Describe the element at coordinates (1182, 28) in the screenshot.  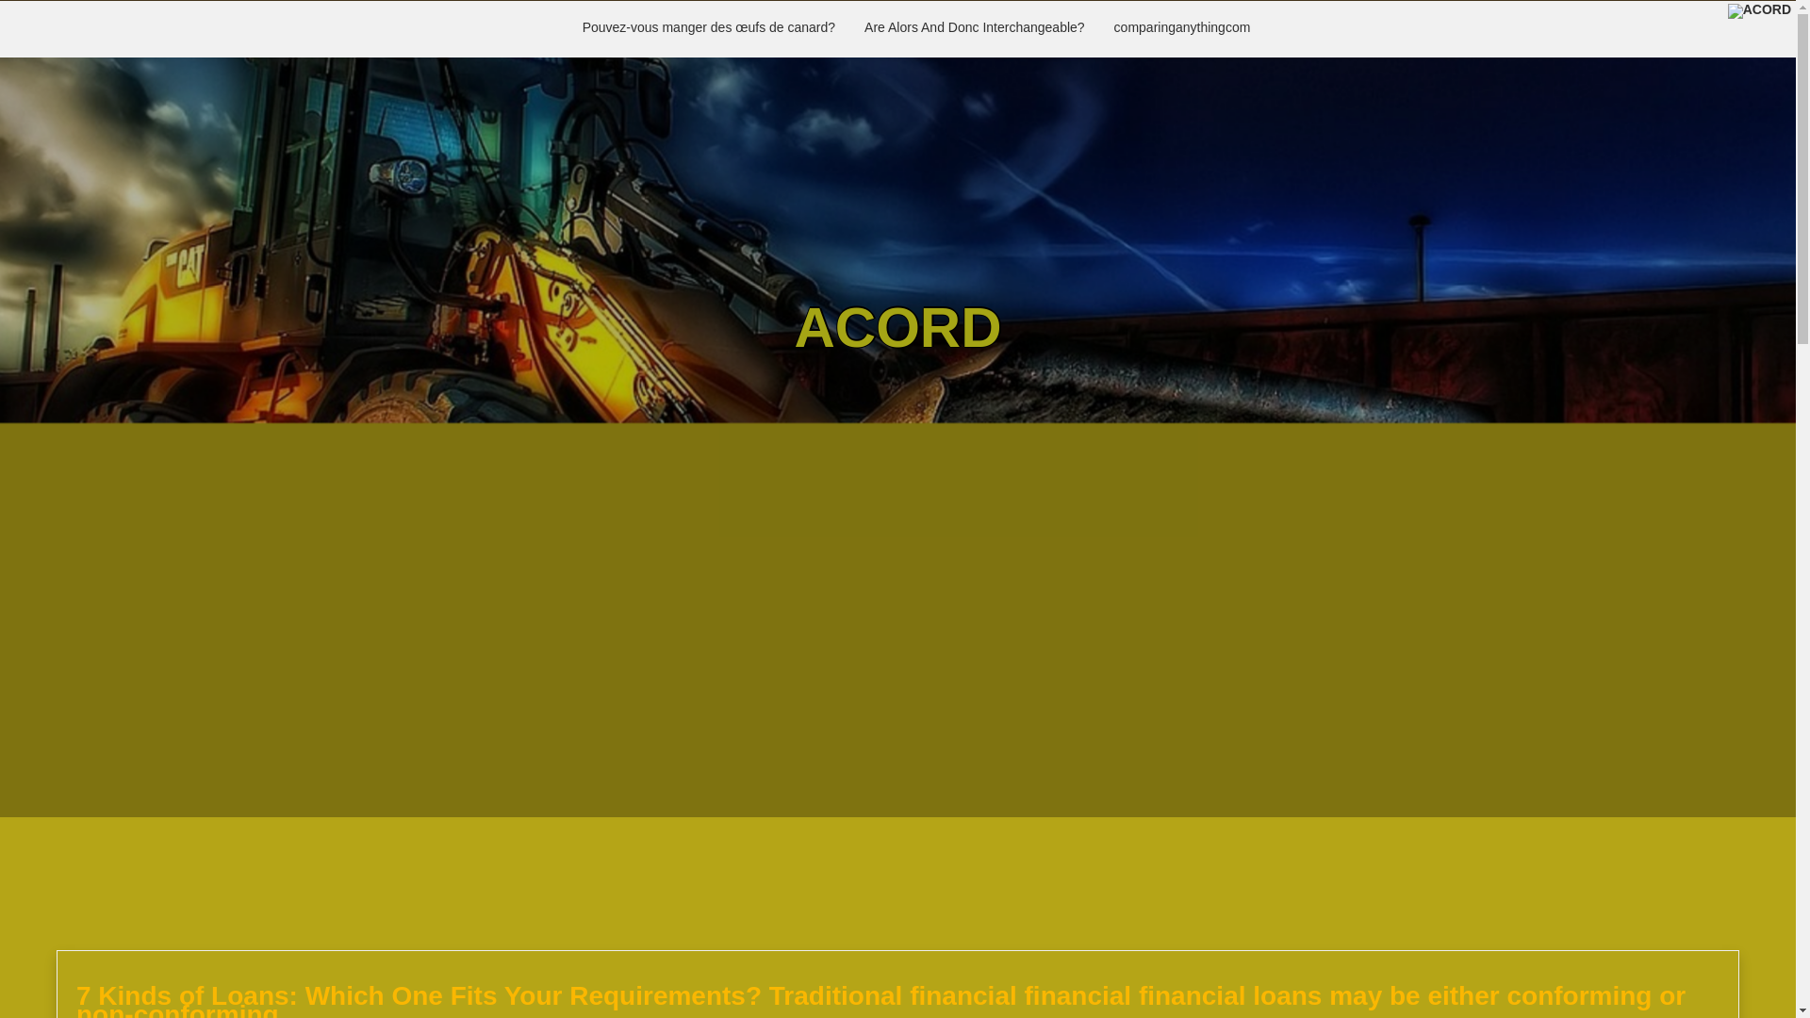
I see `comparinganythingcom` at that location.